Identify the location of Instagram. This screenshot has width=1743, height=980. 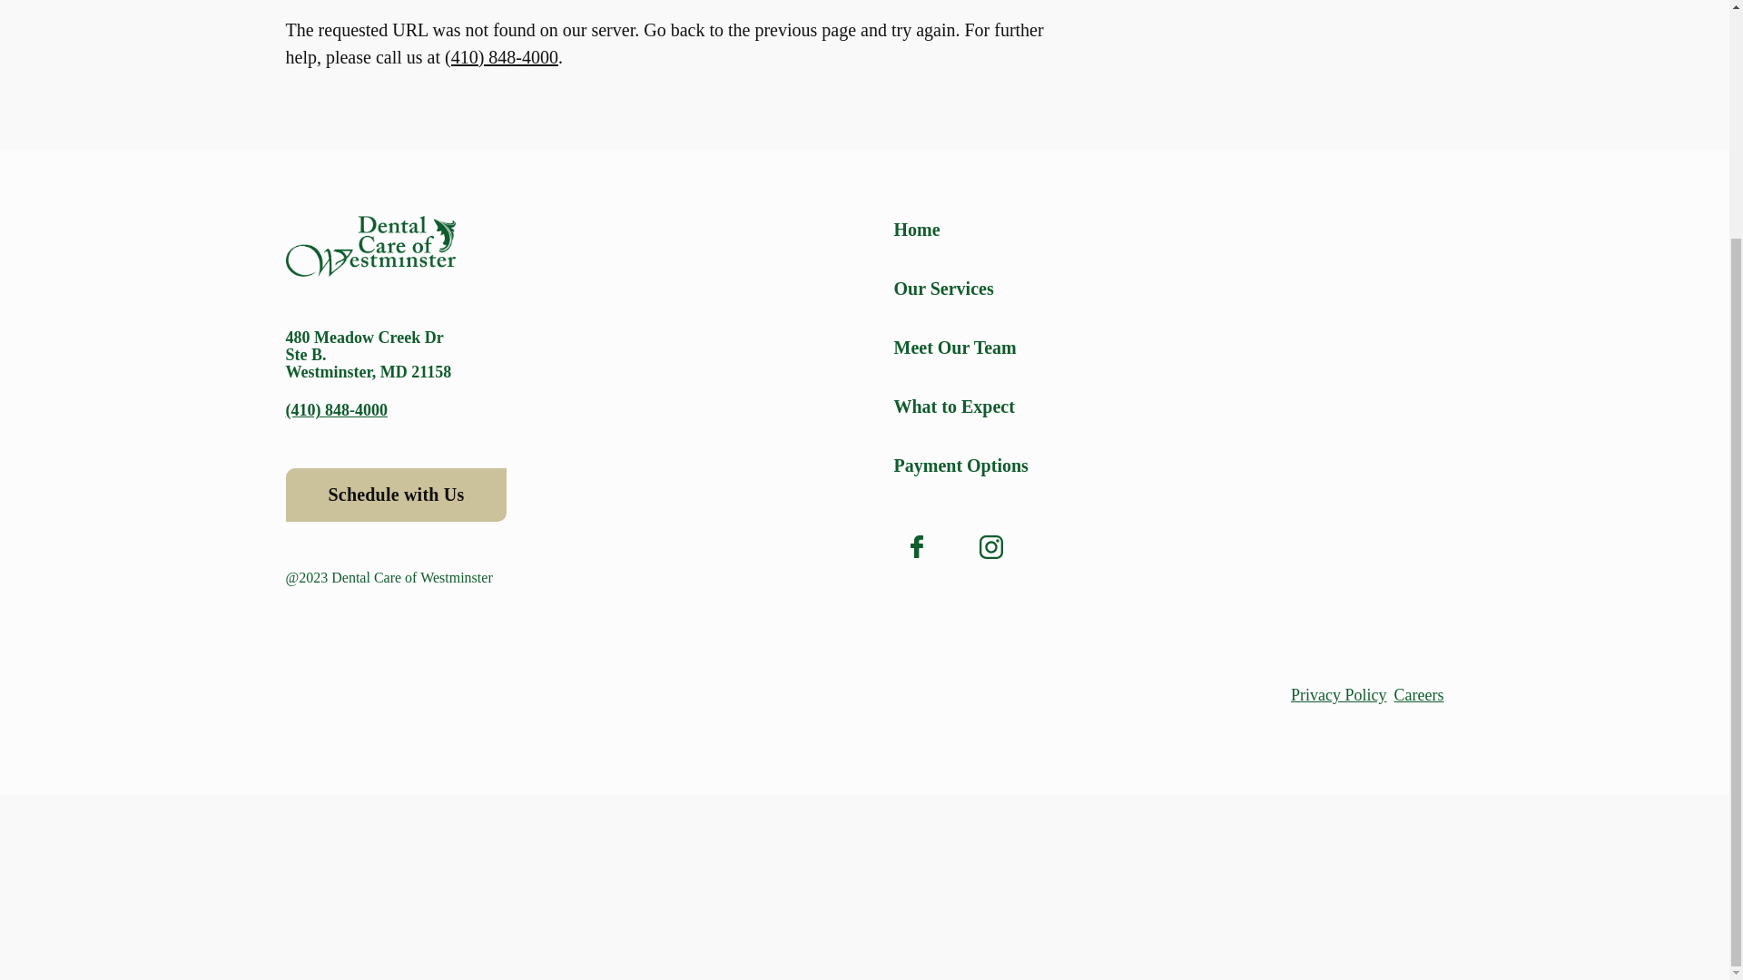
(990, 546).